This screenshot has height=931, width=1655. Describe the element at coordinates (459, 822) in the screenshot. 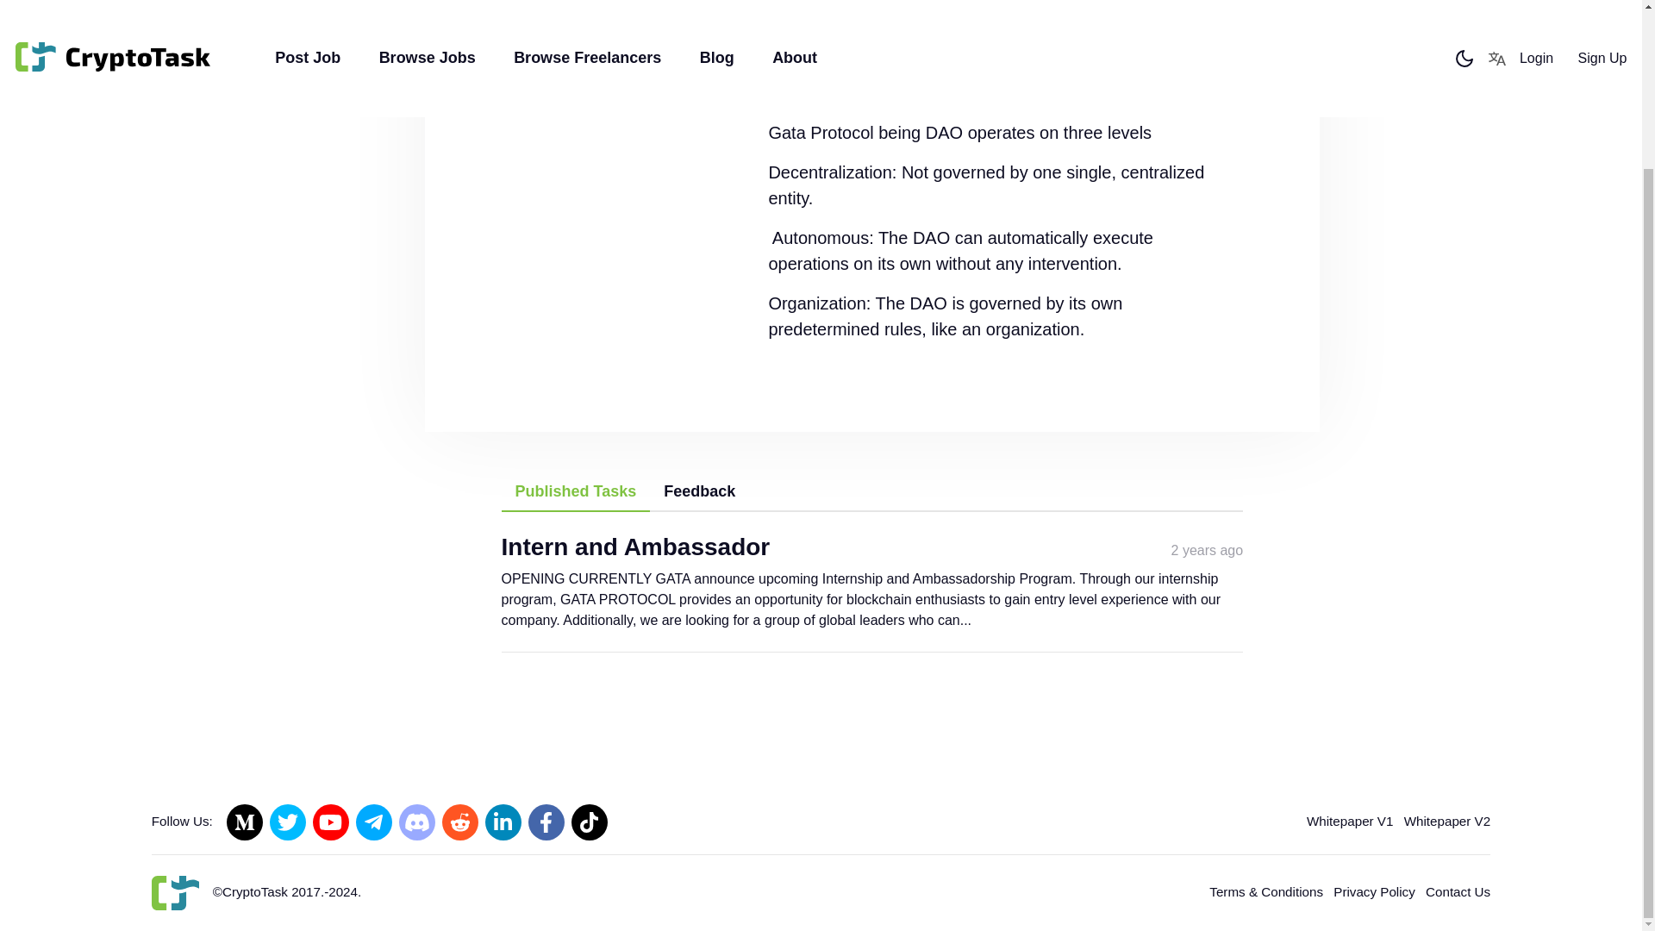

I see `Reddit` at that location.